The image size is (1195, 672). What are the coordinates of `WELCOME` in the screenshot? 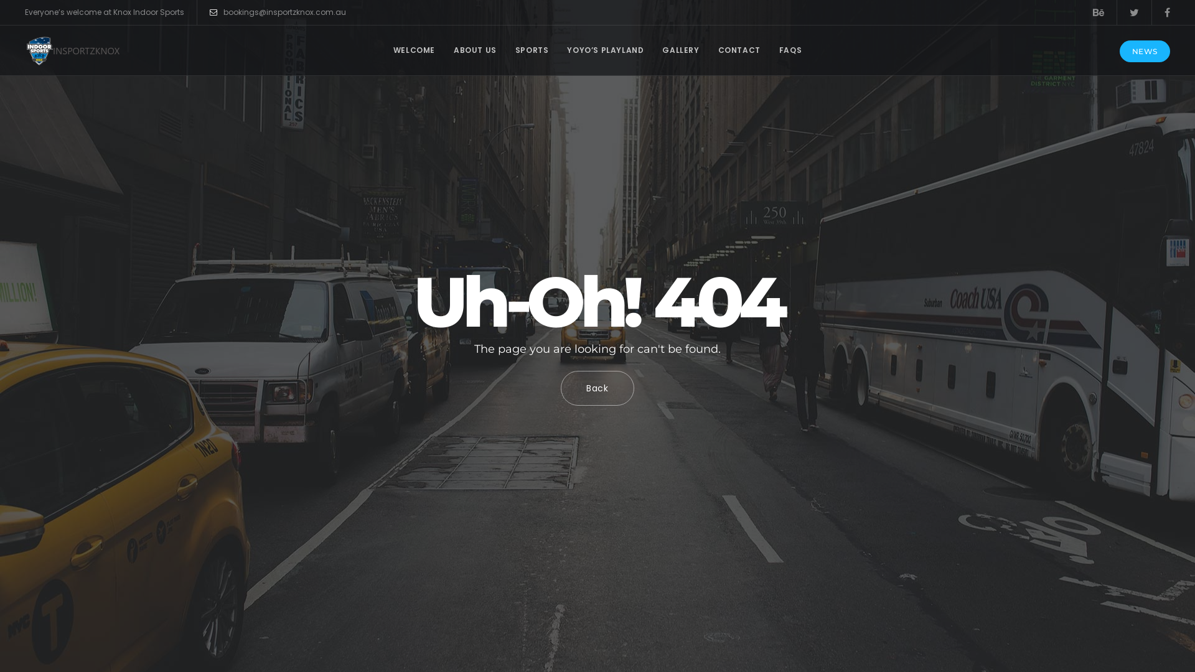 It's located at (415, 50).